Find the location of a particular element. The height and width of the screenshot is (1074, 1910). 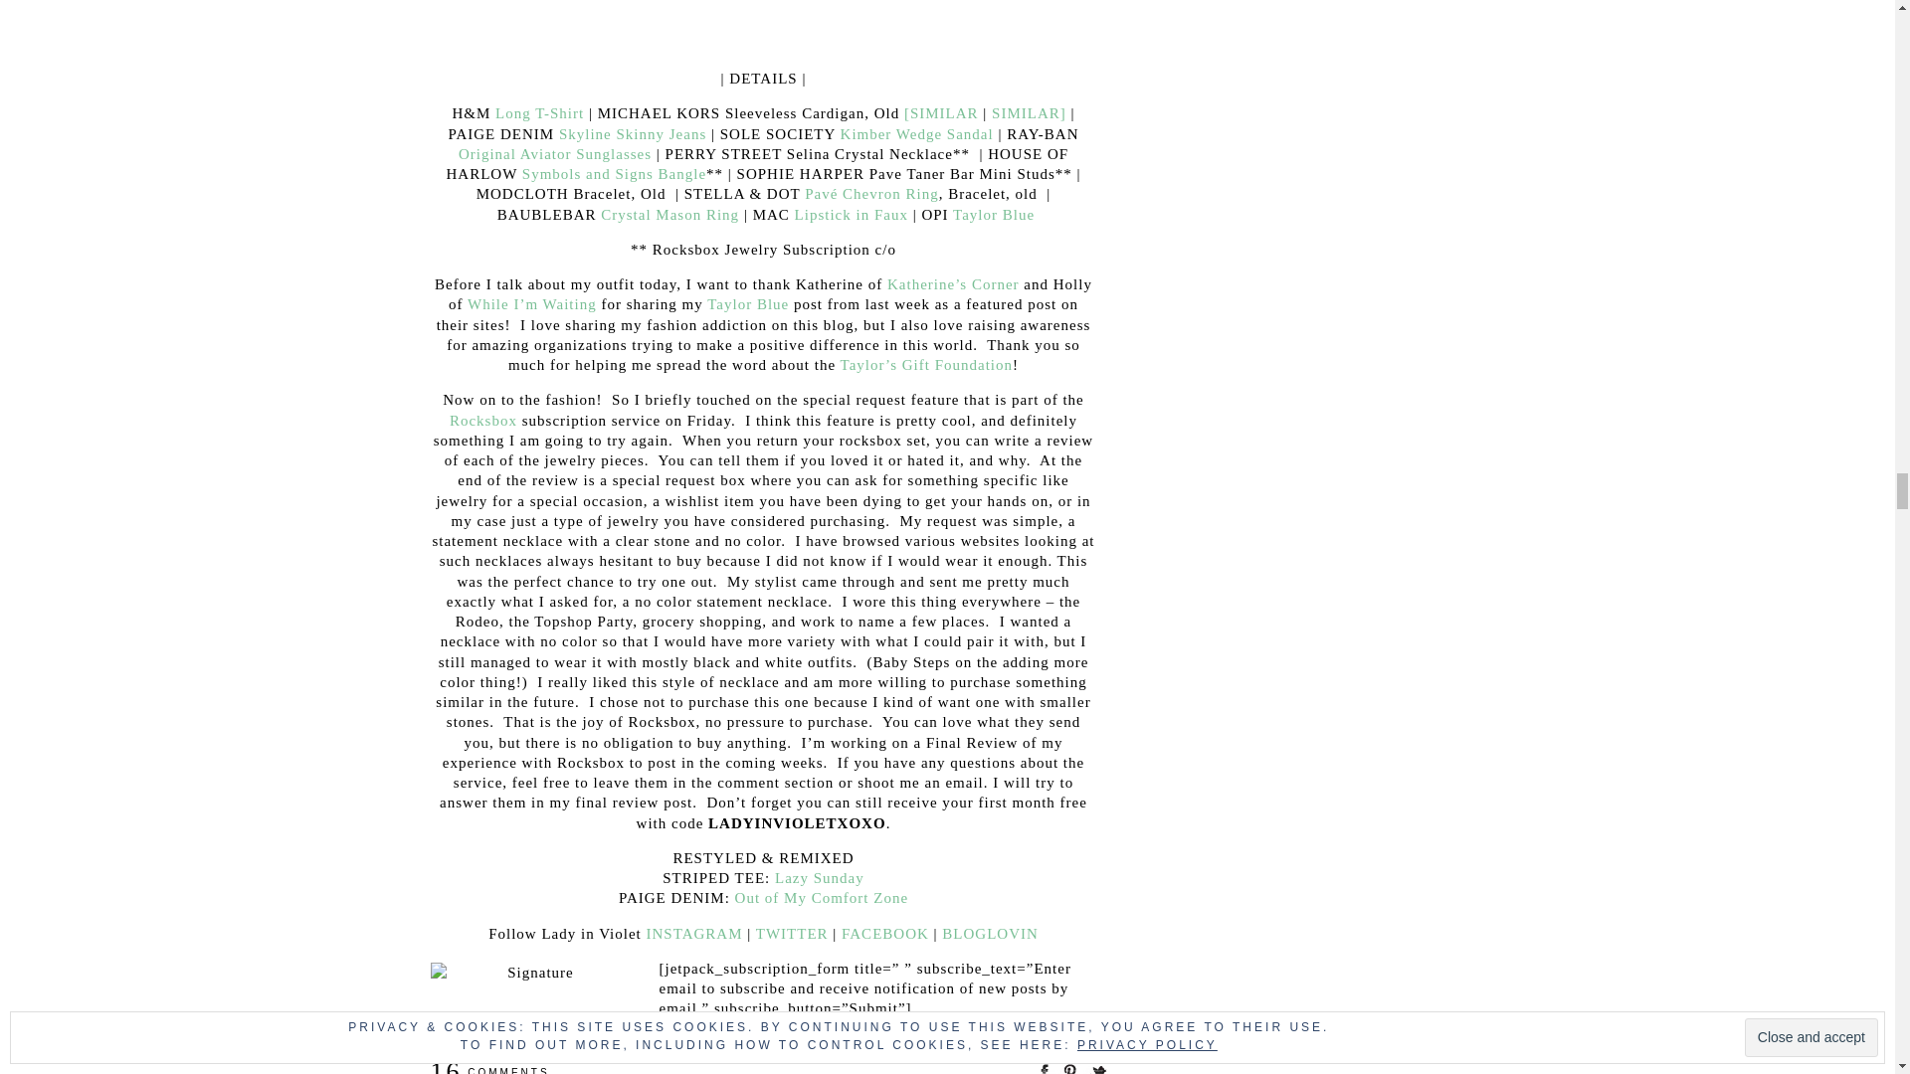

Out of My Comfort Zone is located at coordinates (822, 898).